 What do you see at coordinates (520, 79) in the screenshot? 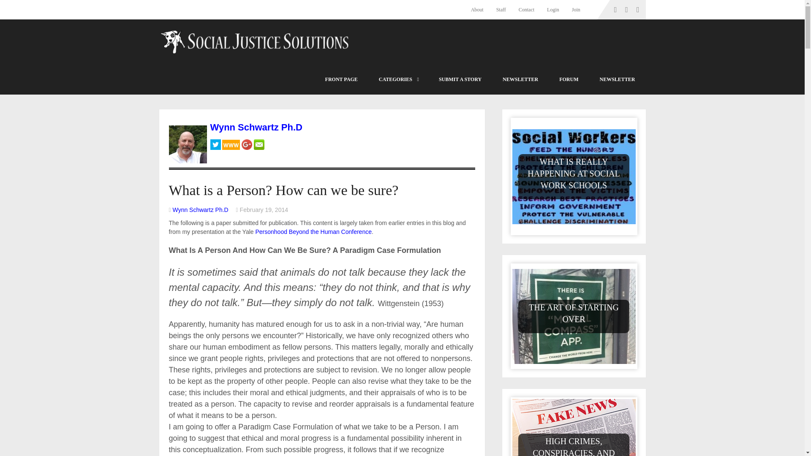
I see `NEWSLETTER` at bounding box center [520, 79].